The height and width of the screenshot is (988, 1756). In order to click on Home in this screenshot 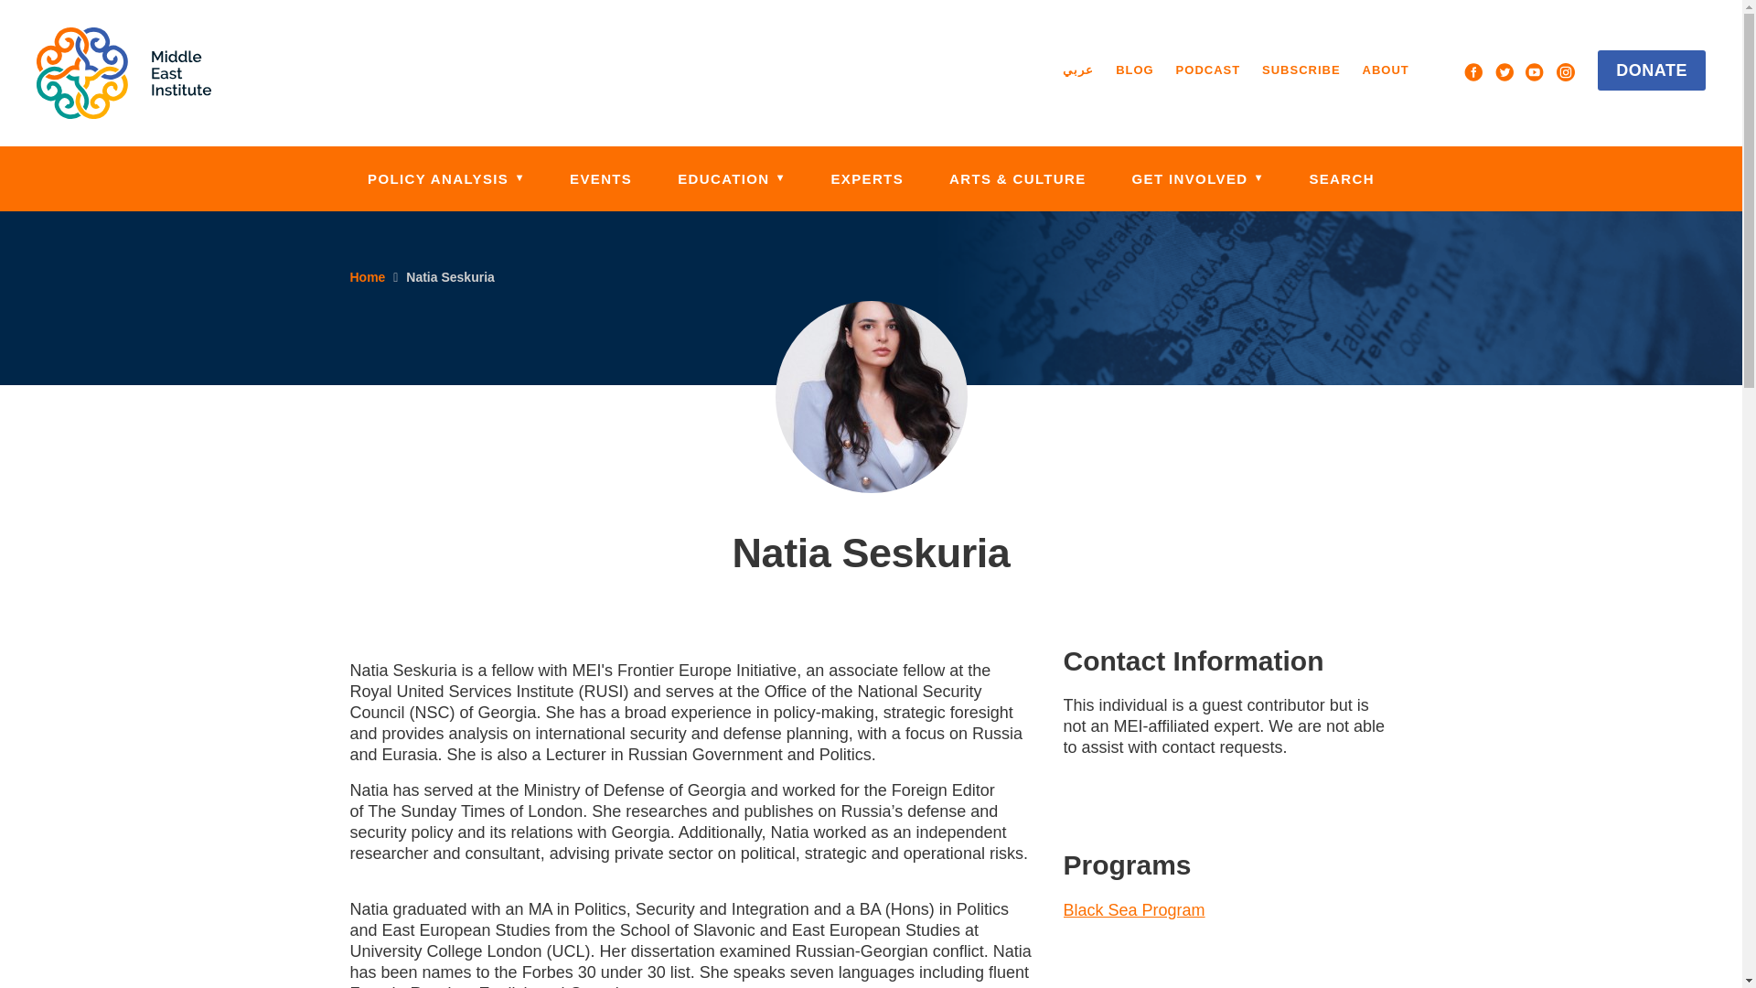, I will do `click(123, 73)`.